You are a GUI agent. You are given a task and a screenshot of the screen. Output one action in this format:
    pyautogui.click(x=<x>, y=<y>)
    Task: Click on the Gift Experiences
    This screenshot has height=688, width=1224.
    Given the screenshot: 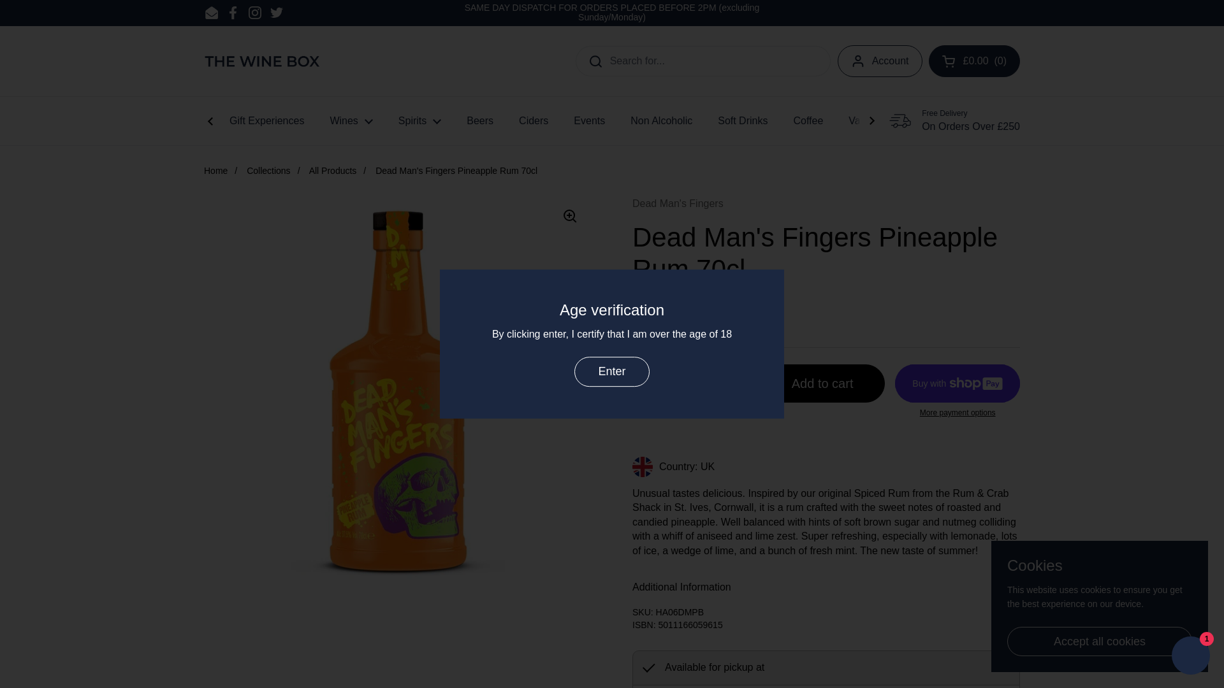 What is the action you would take?
    pyautogui.click(x=266, y=121)
    